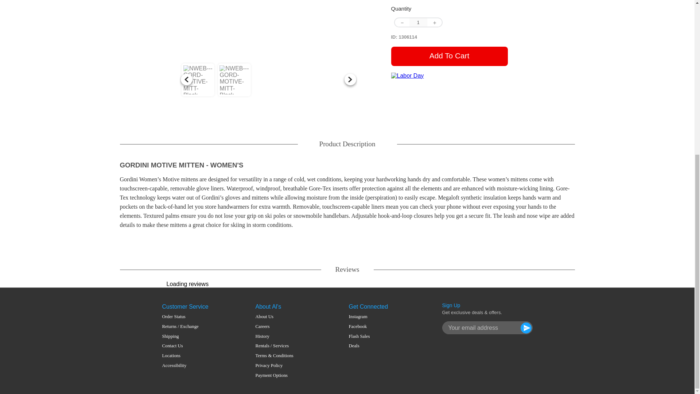 The image size is (700, 394). Describe the element at coordinates (180, 336) in the screenshot. I see `Shipping` at that location.